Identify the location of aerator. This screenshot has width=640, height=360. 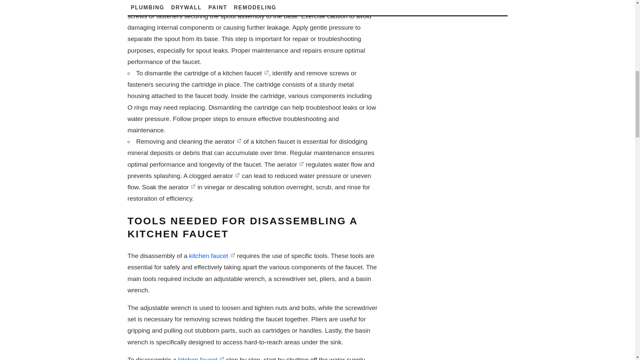
(291, 164).